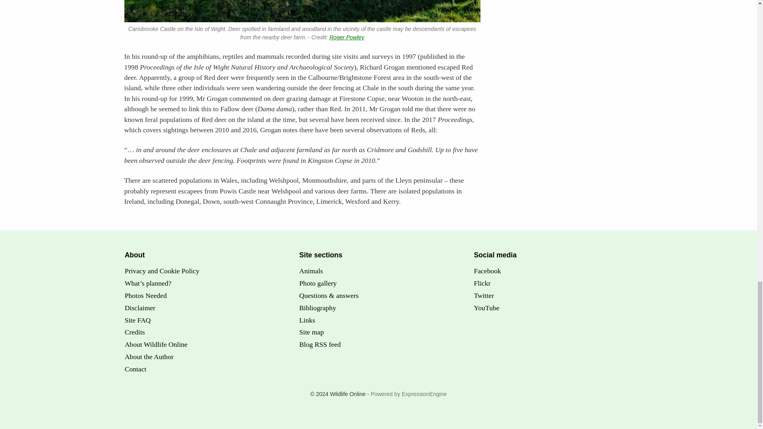  I want to click on Roger Powley, so click(347, 37).